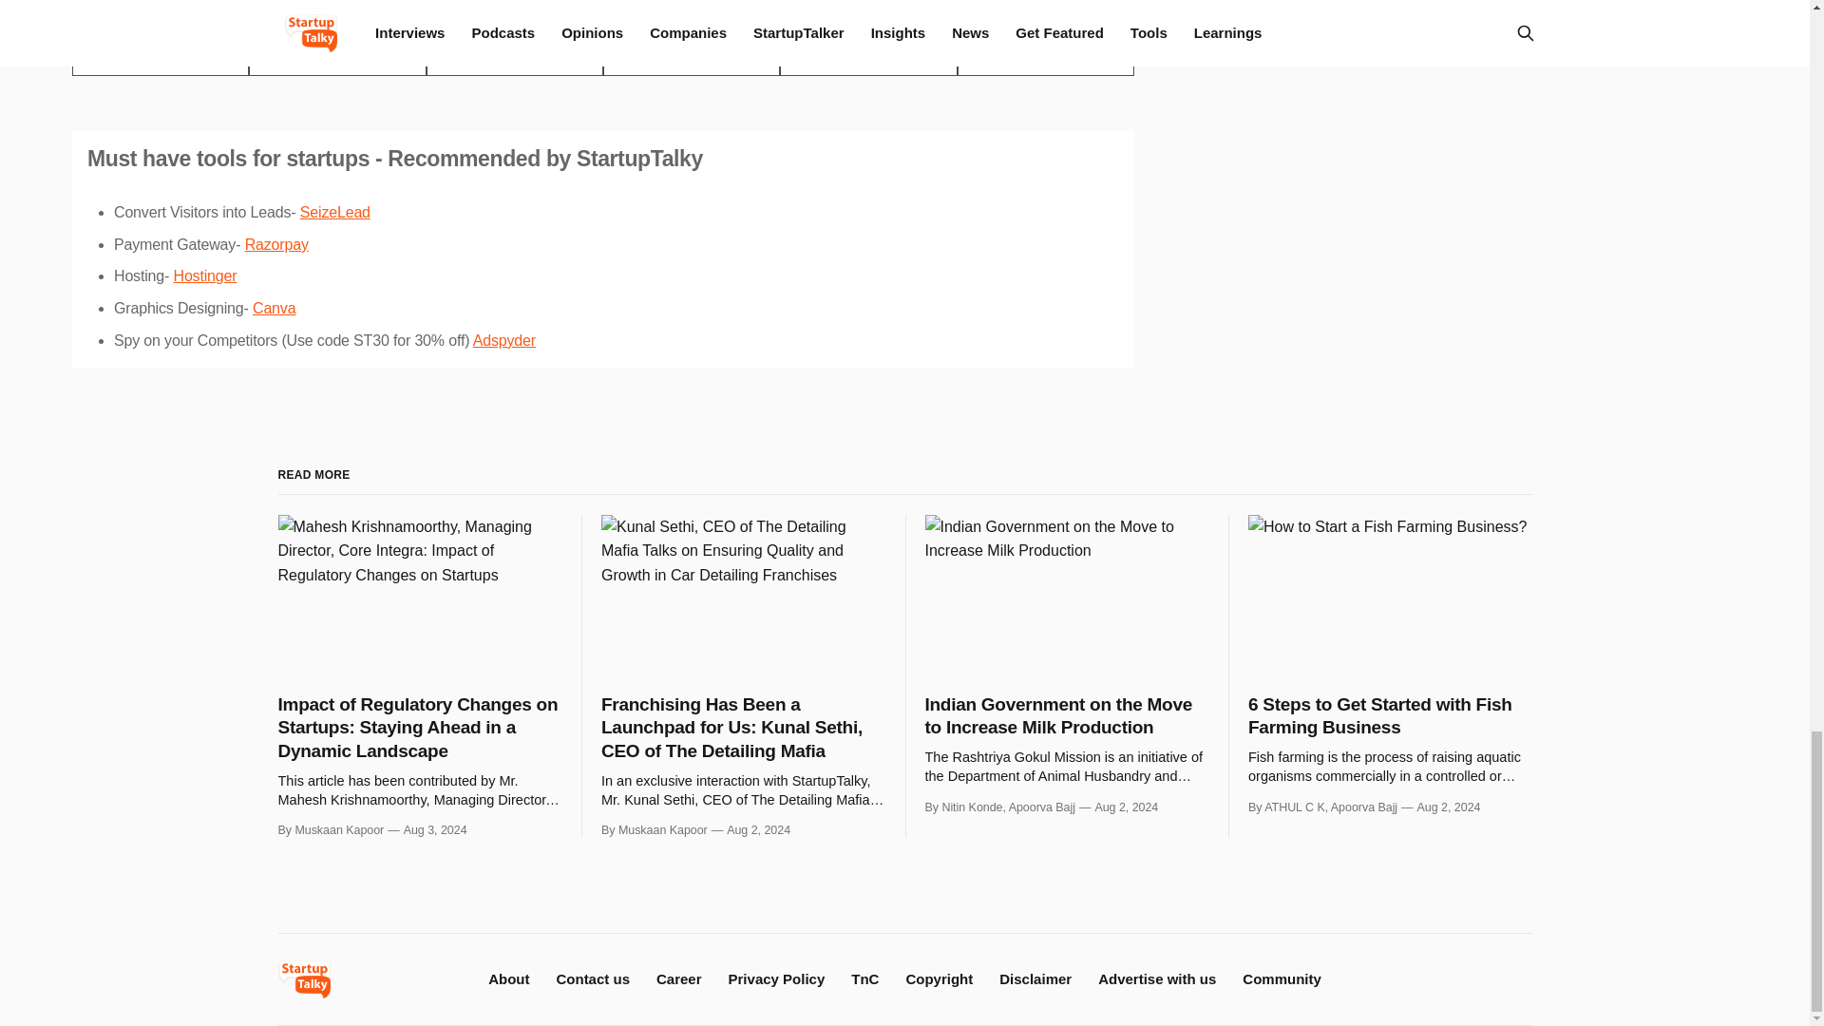 The image size is (1824, 1026). What do you see at coordinates (336, 57) in the screenshot?
I see `Share on Facebook` at bounding box center [336, 57].